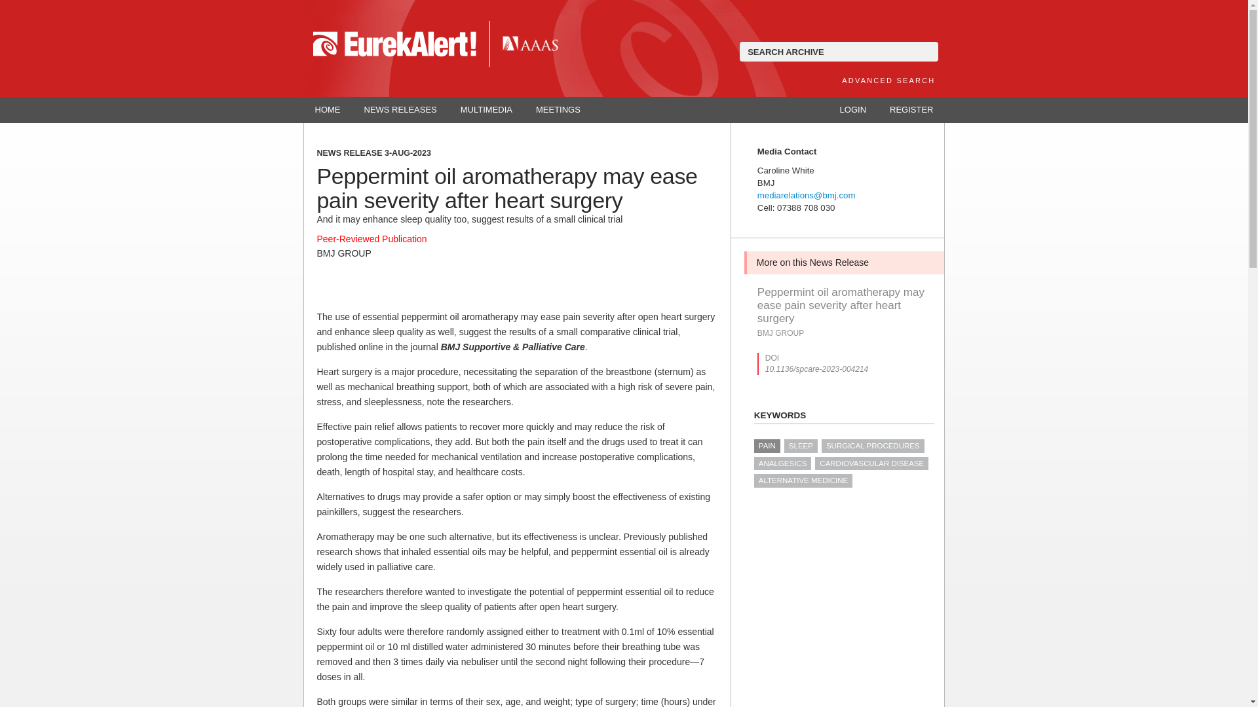  What do you see at coordinates (853, 110) in the screenshot?
I see `LOGIN` at bounding box center [853, 110].